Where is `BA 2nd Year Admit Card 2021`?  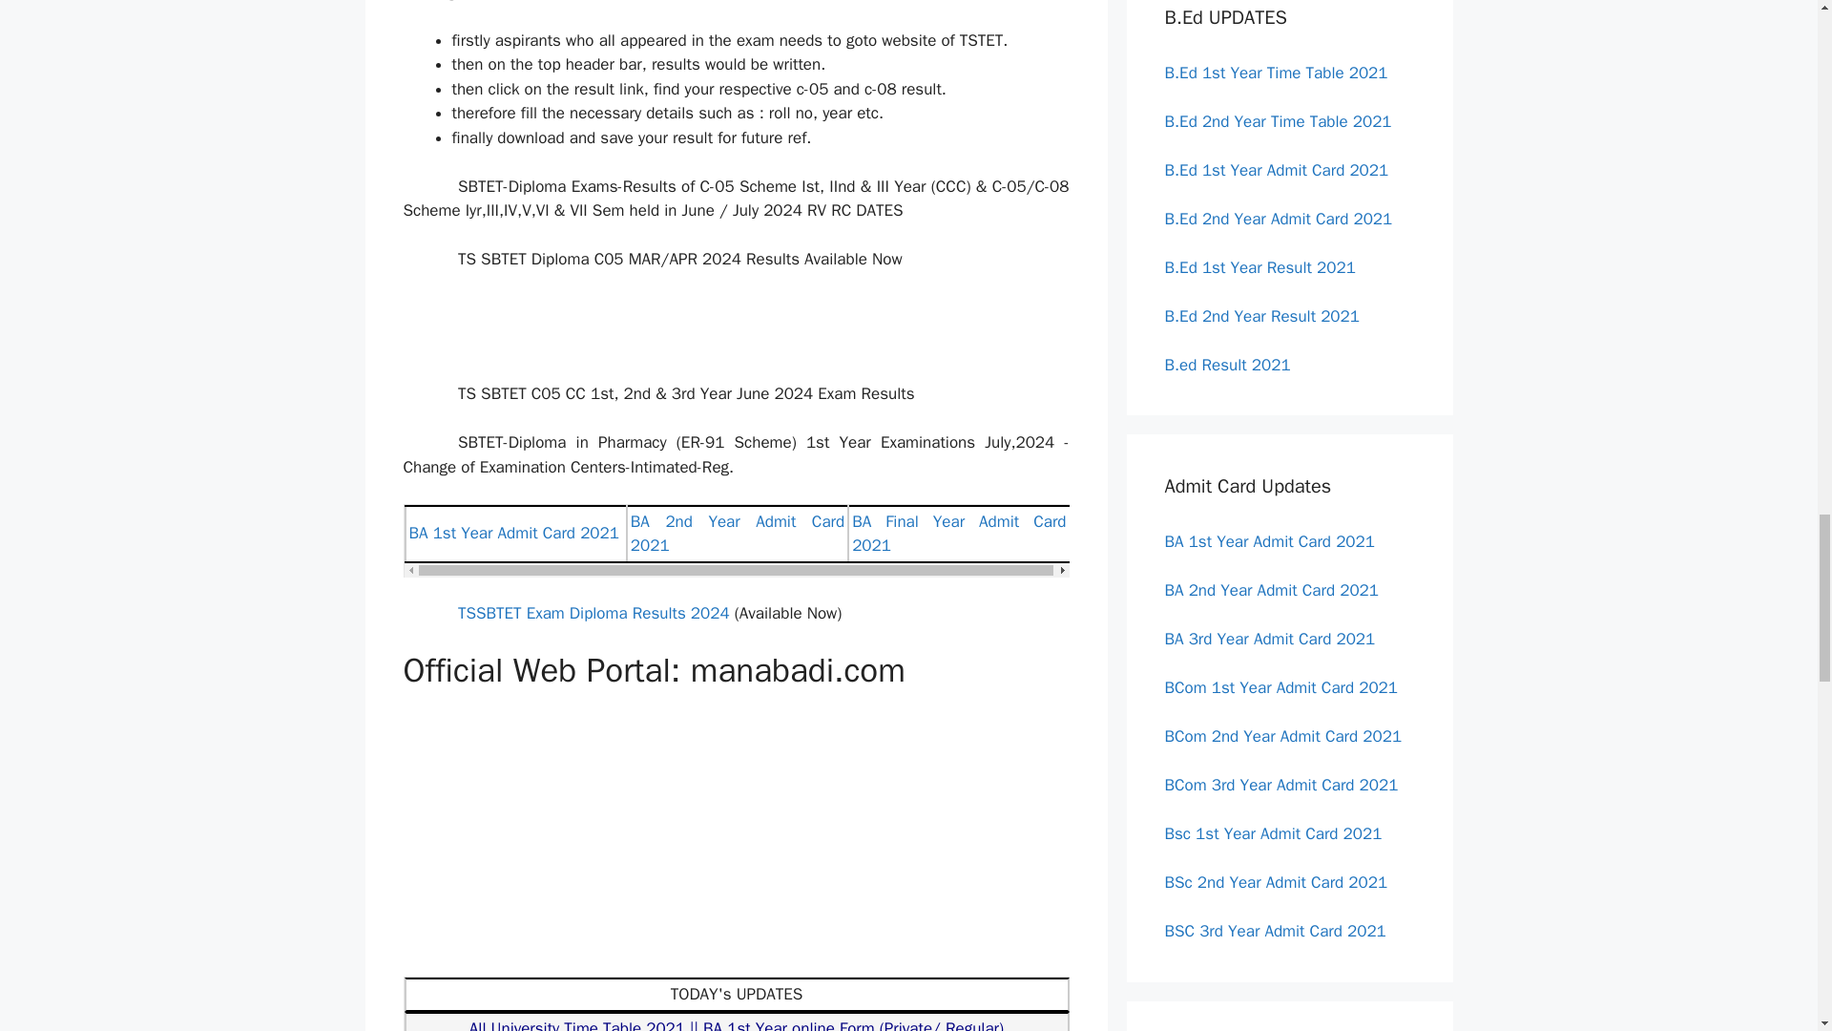
BA 2nd Year Admit Card 2021 is located at coordinates (737, 534).